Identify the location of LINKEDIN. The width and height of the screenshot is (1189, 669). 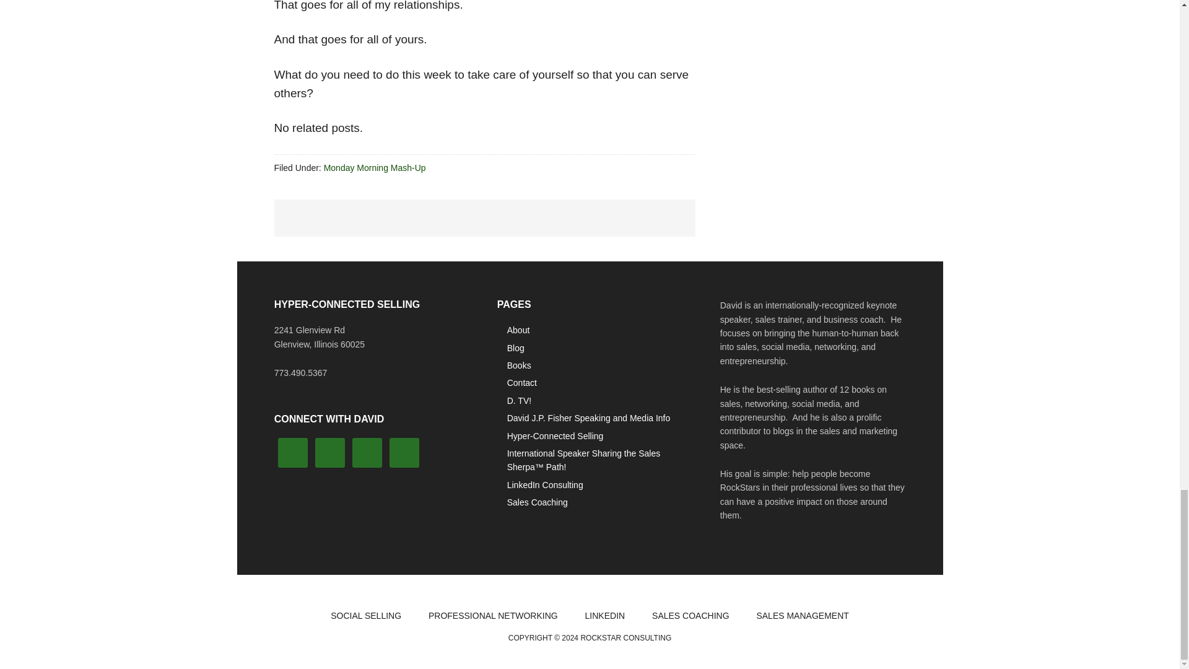
(605, 616).